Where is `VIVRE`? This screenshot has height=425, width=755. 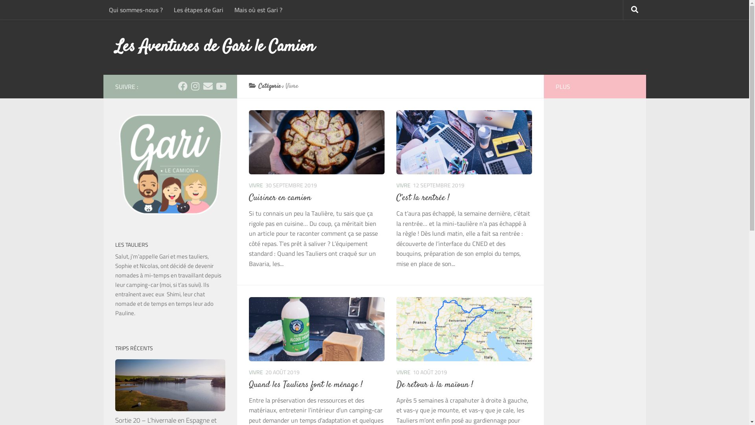 VIVRE is located at coordinates (403, 185).